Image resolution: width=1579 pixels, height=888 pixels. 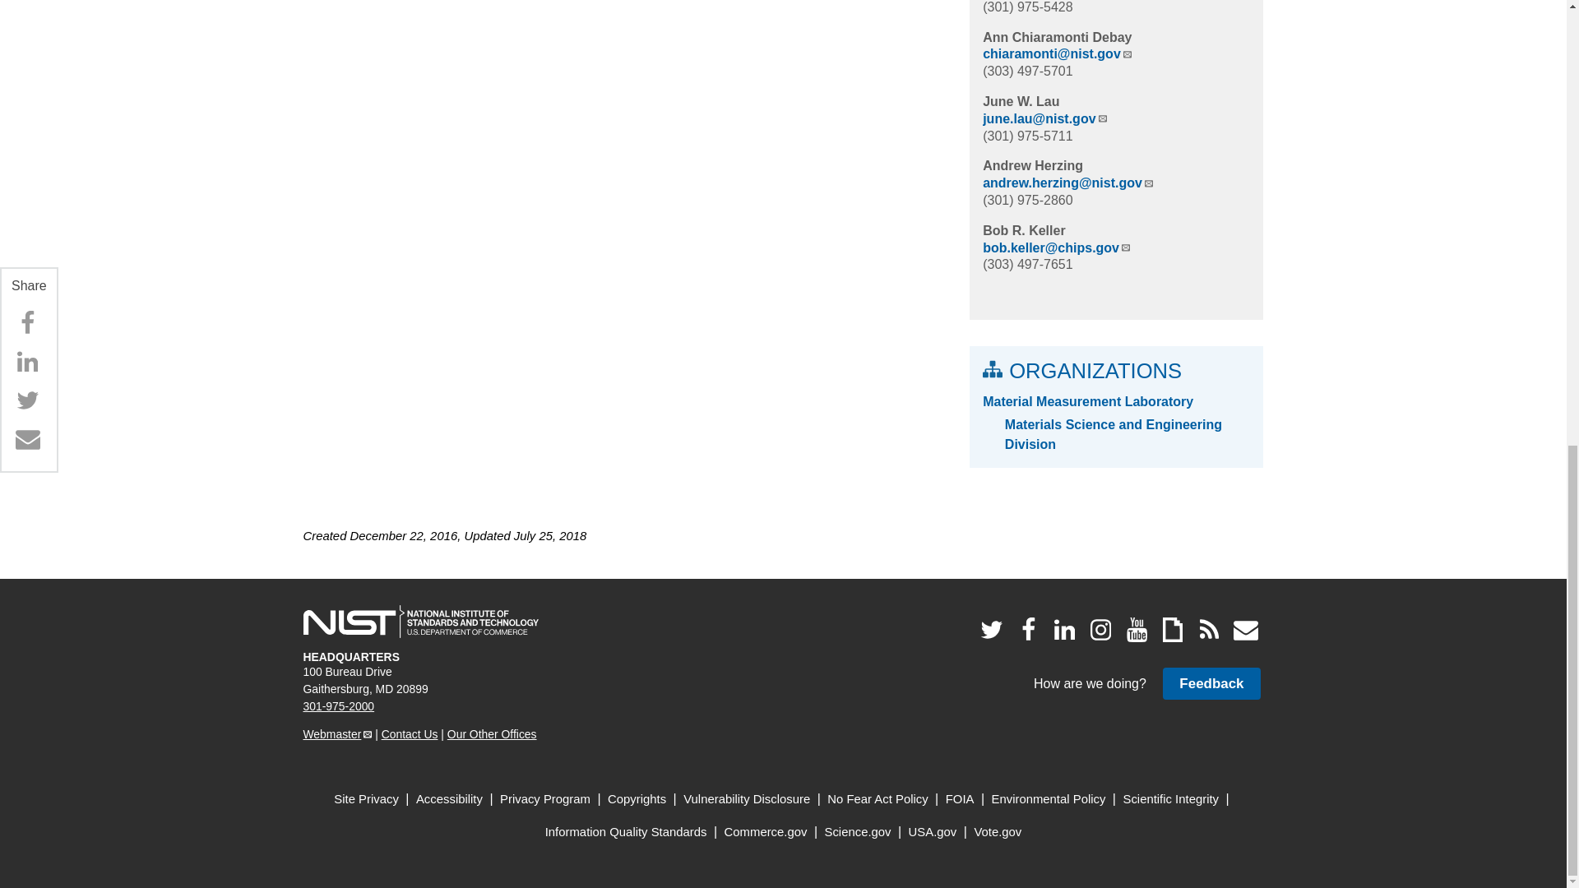 What do you see at coordinates (1057, 37) in the screenshot?
I see `Ann Chiaramonti Debay` at bounding box center [1057, 37].